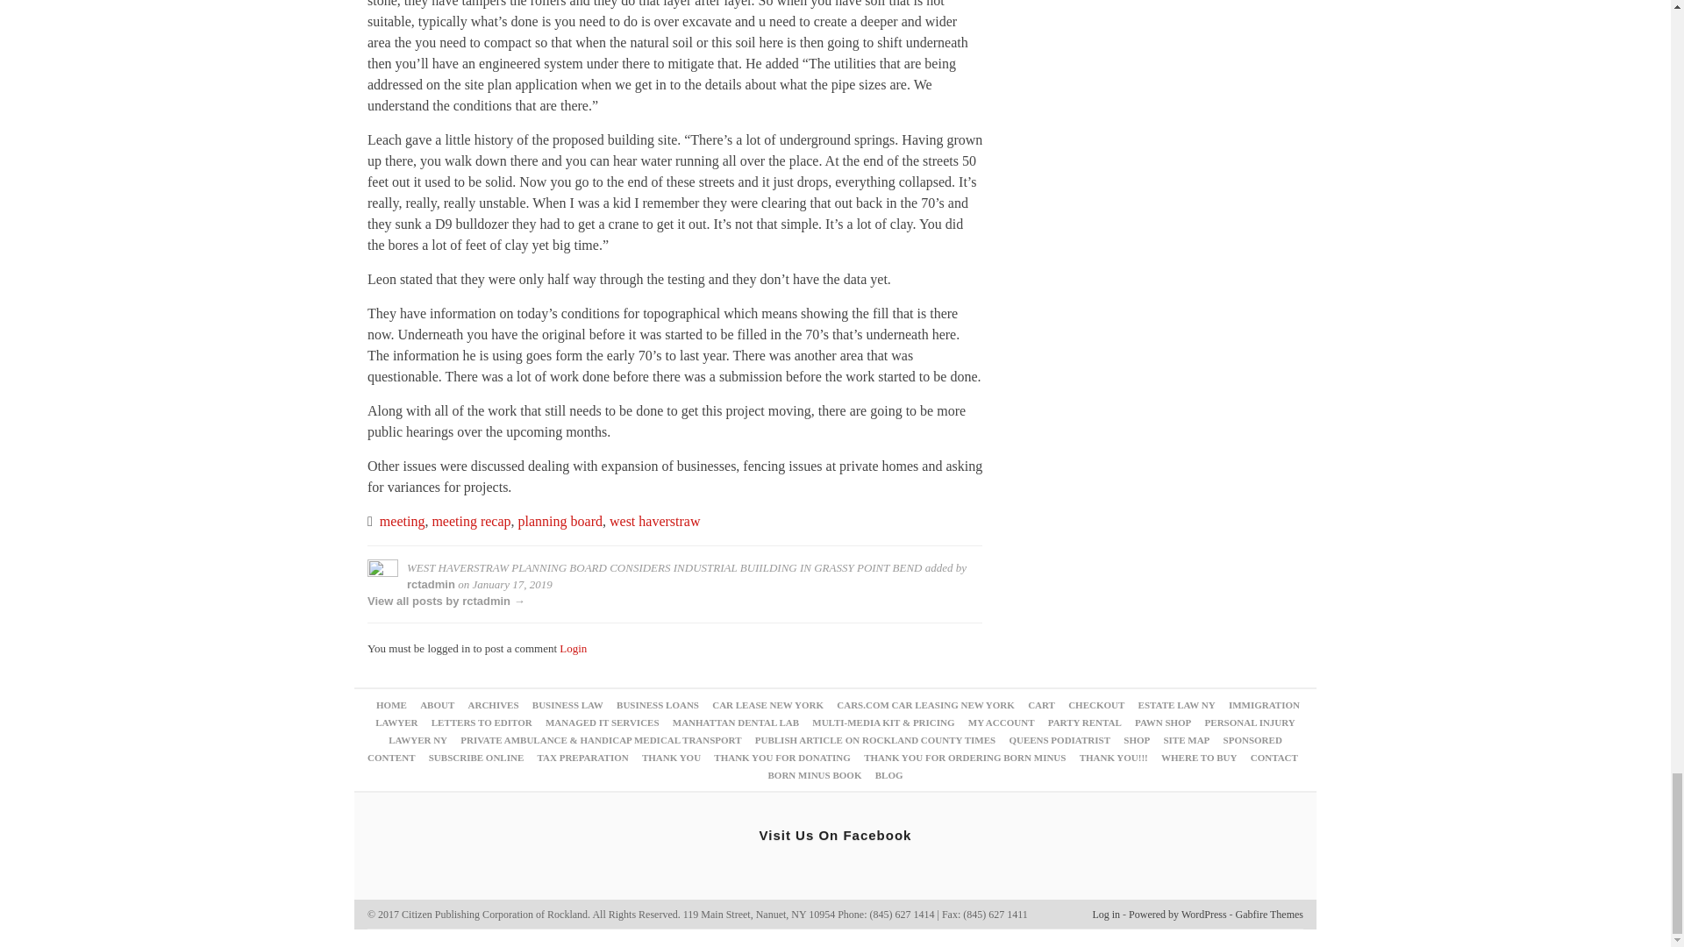 The width and height of the screenshot is (1684, 947). What do you see at coordinates (654, 521) in the screenshot?
I see `west haverstraw` at bounding box center [654, 521].